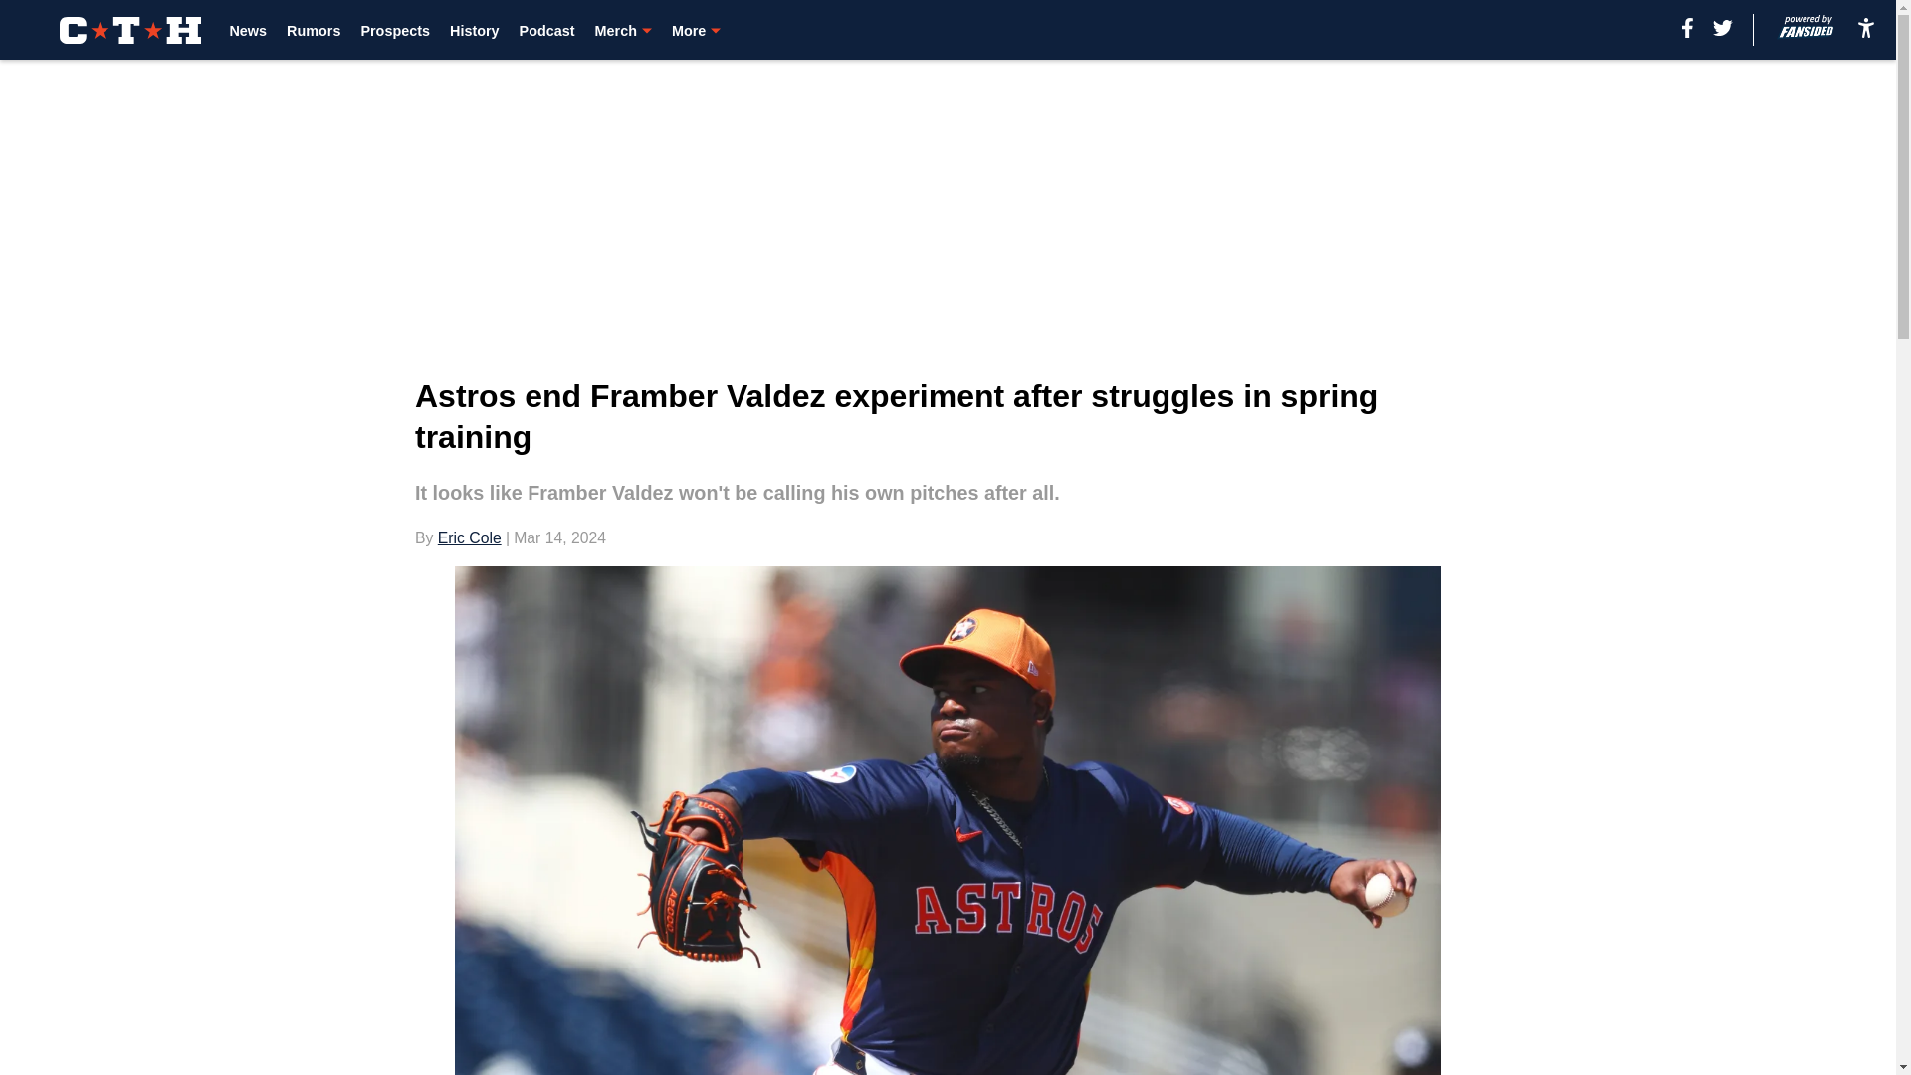 The width and height of the screenshot is (1911, 1075). What do you see at coordinates (469, 537) in the screenshot?
I see `Eric Cole` at bounding box center [469, 537].